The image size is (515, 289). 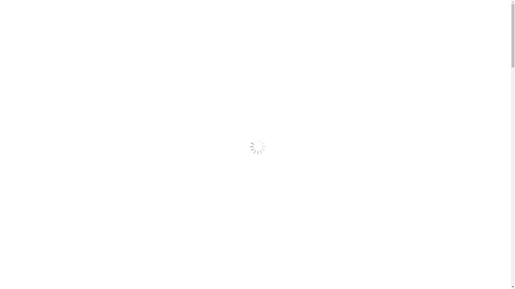 What do you see at coordinates (20, 186) in the screenshot?
I see `Services` at bounding box center [20, 186].